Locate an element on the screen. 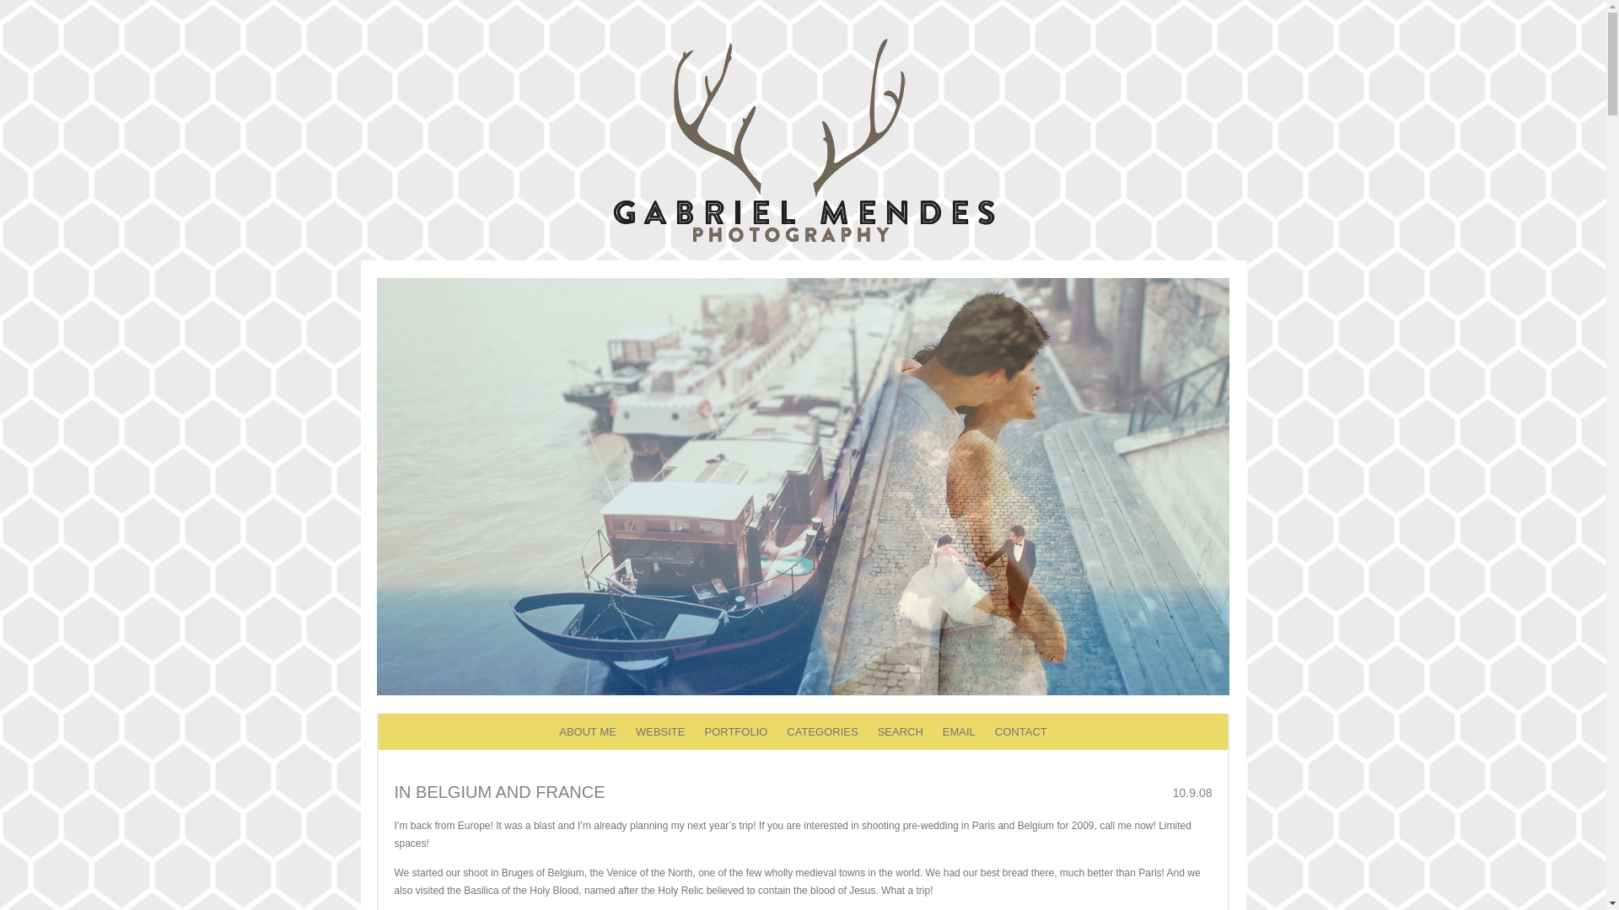  PORTFOLIO is located at coordinates (735, 731).